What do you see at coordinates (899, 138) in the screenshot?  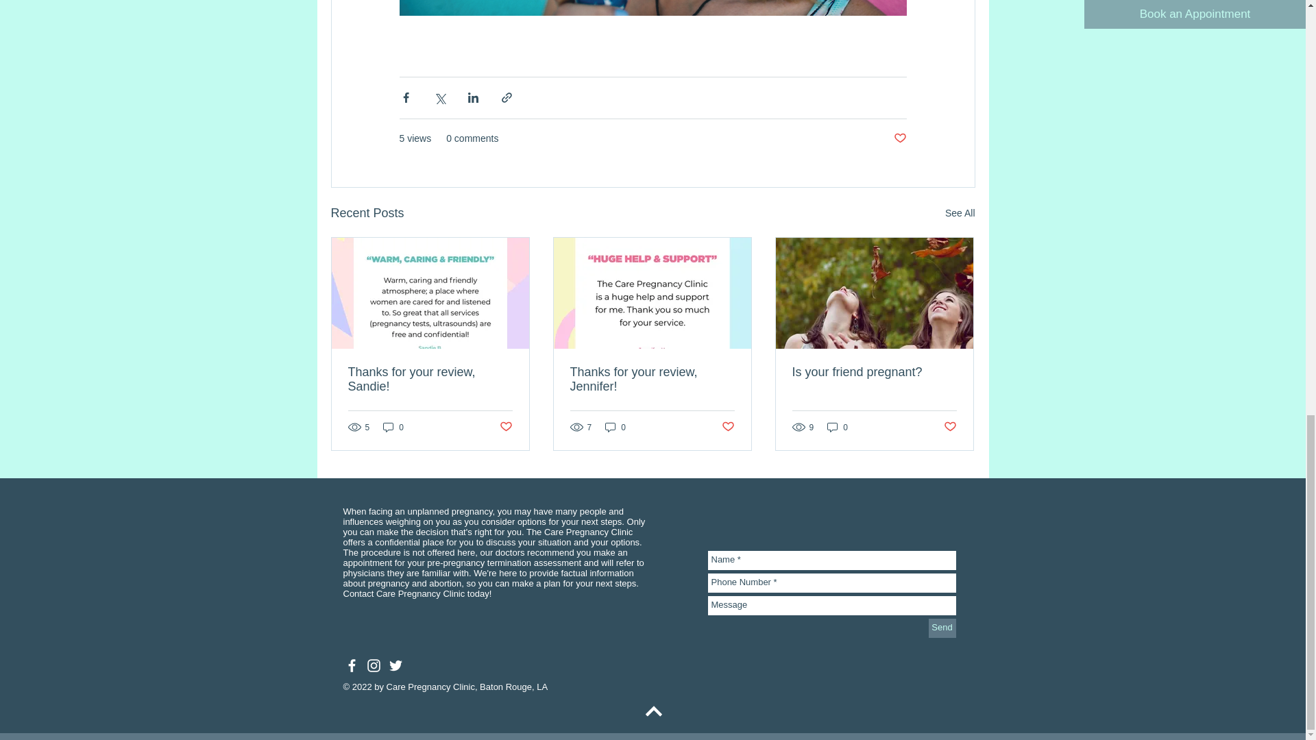 I see `Post not marked as liked` at bounding box center [899, 138].